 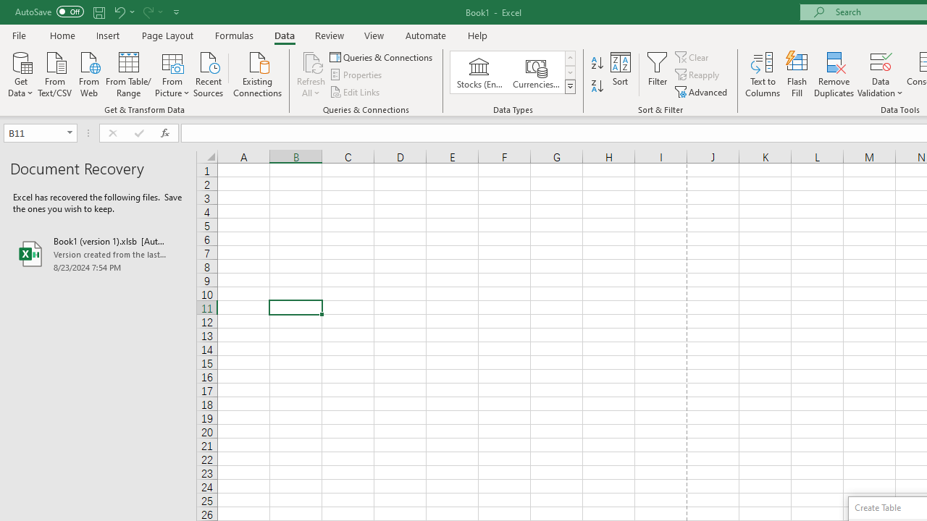 I want to click on AutomationID: ConvertToLinkedEntity, so click(x=513, y=72).